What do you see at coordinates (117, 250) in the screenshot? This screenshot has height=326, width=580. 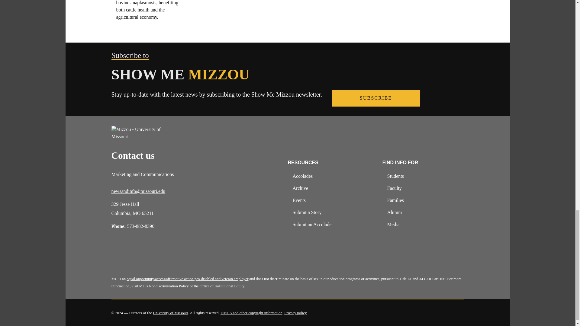 I see `Facebook` at bounding box center [117, 250].